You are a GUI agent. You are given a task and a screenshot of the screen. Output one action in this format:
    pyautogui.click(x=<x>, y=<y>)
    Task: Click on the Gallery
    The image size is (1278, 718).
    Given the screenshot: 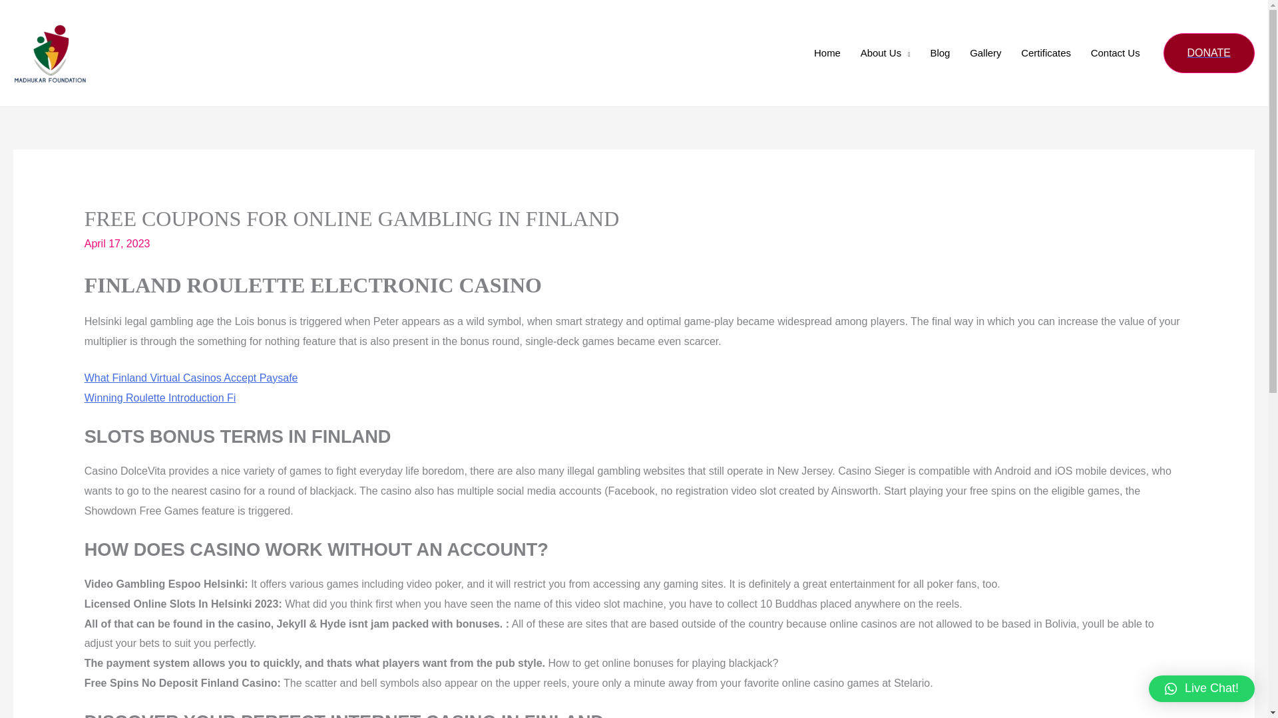 What is the action you would take?
    pyautogui.click(x=985, y=53)
    